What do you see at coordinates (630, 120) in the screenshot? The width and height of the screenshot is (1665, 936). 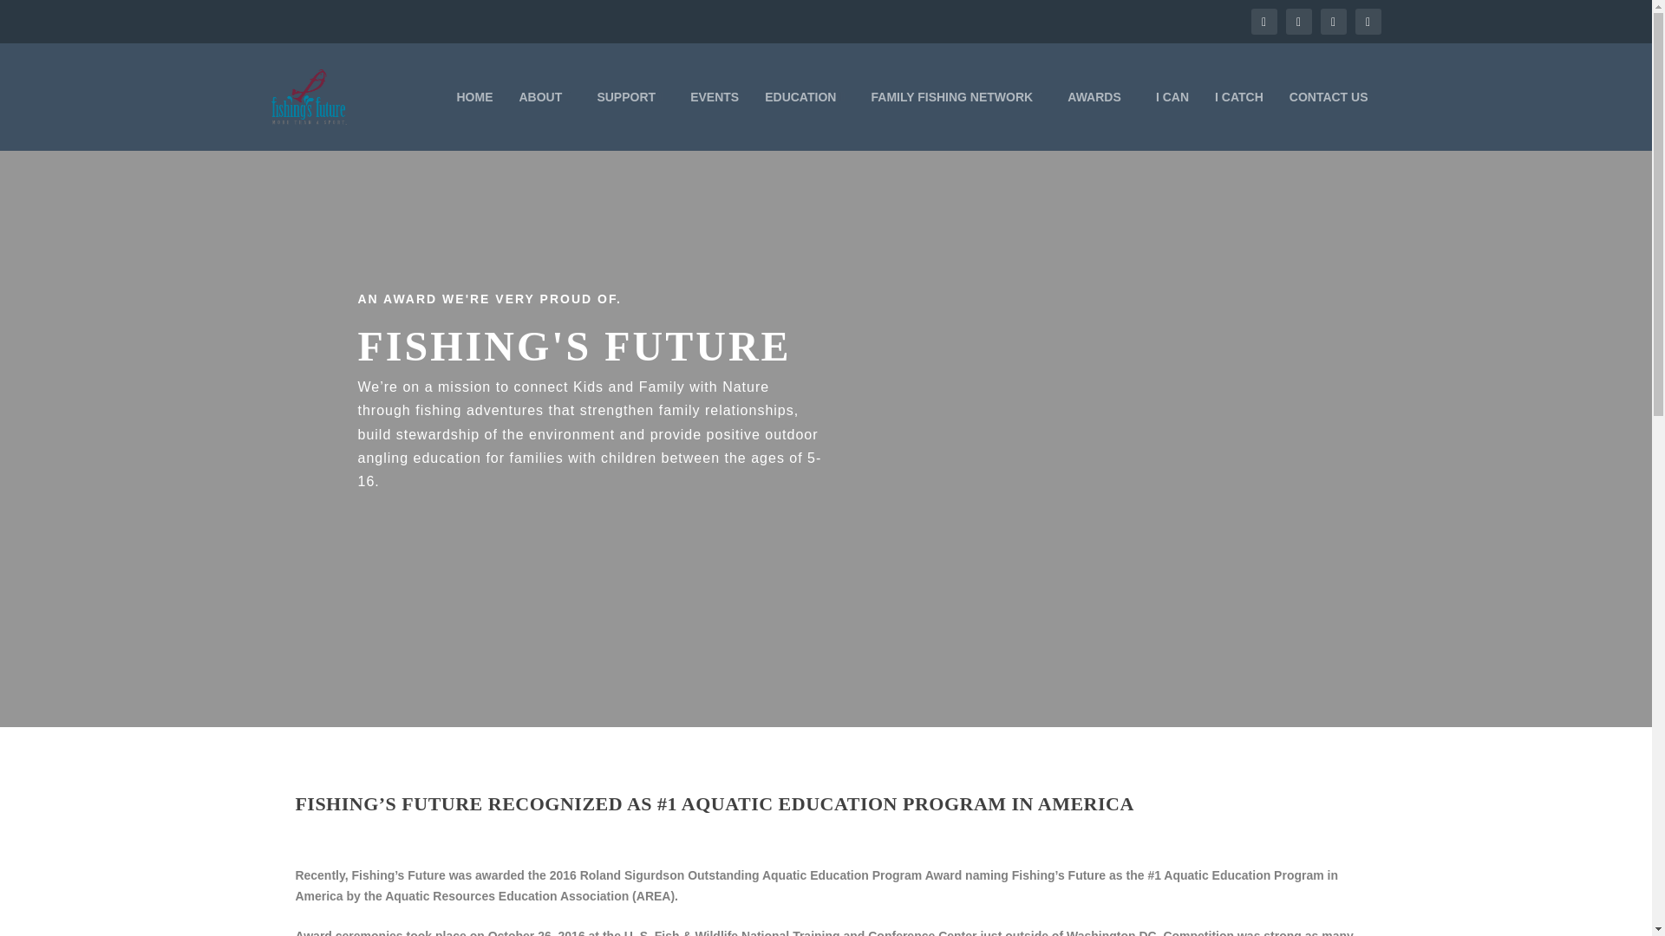 I see `SUPPORT` at bounding box center [630, 120].